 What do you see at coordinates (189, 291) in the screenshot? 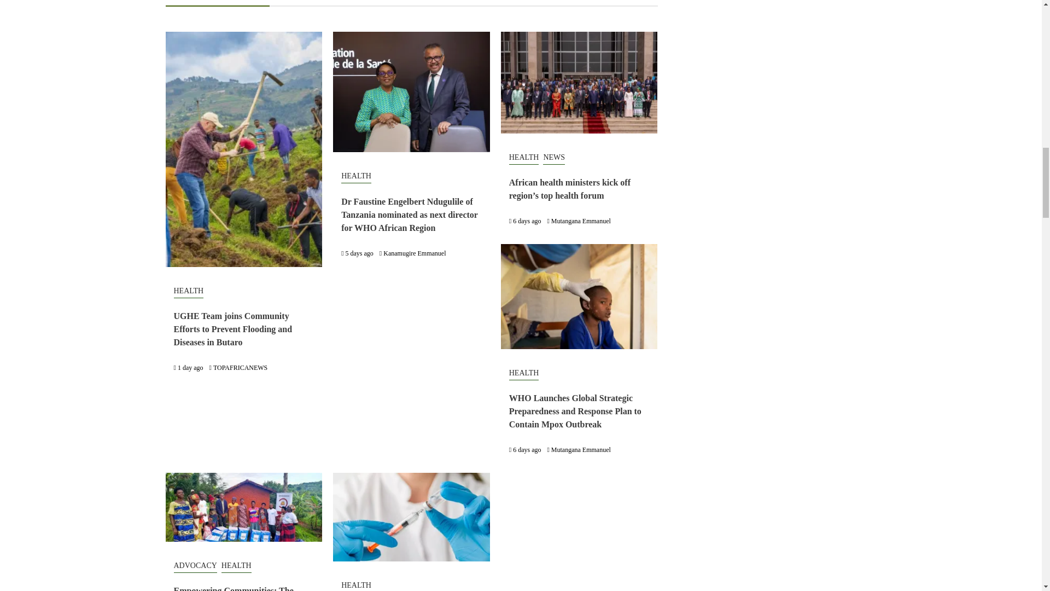
I see `HEALTH` at bounding box center [189, 291].